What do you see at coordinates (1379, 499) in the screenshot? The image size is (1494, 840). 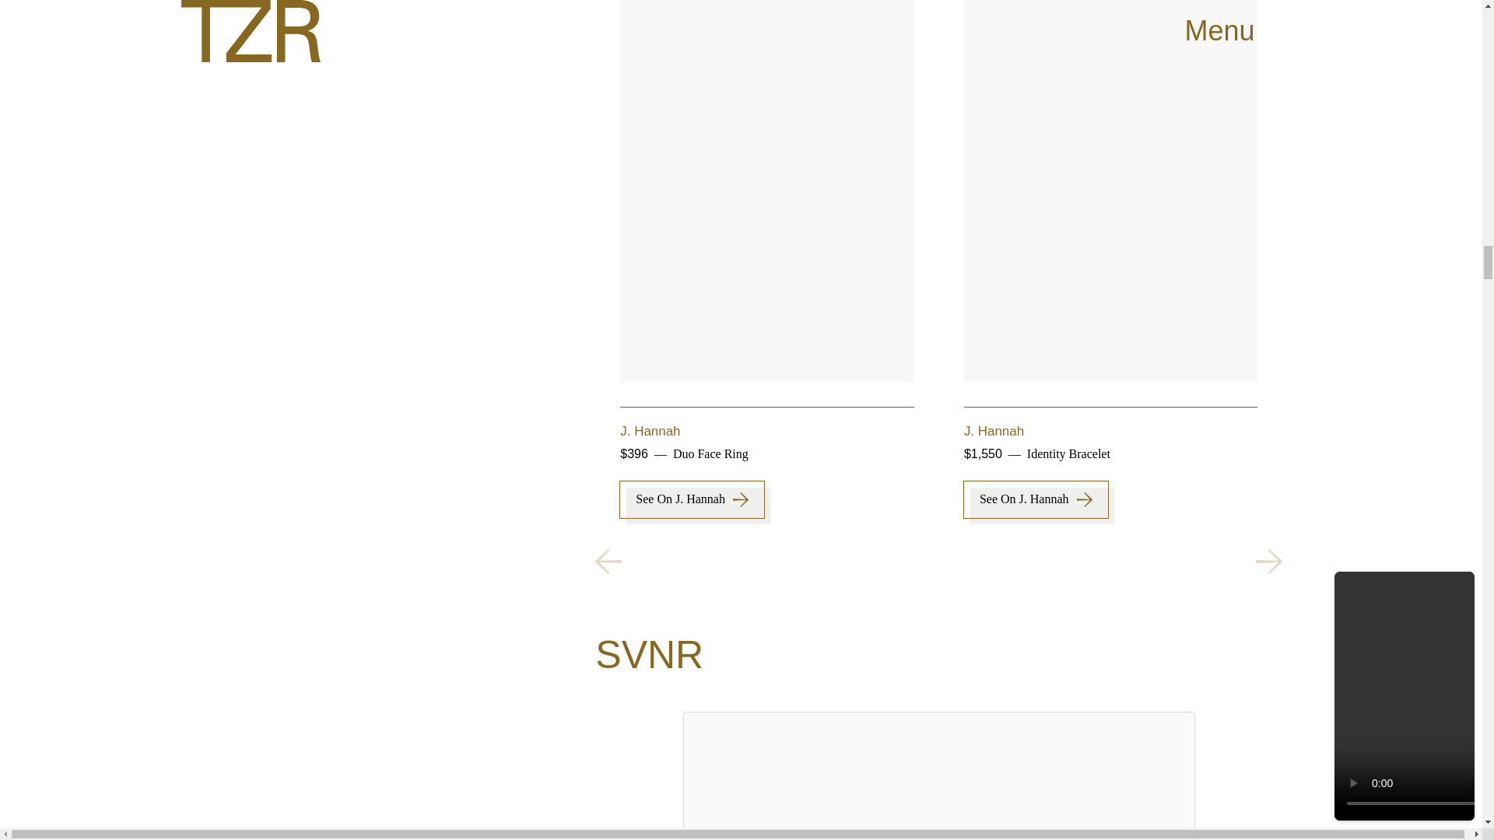 I see `See On J. Hannah` at bounding box center [1379, 499].